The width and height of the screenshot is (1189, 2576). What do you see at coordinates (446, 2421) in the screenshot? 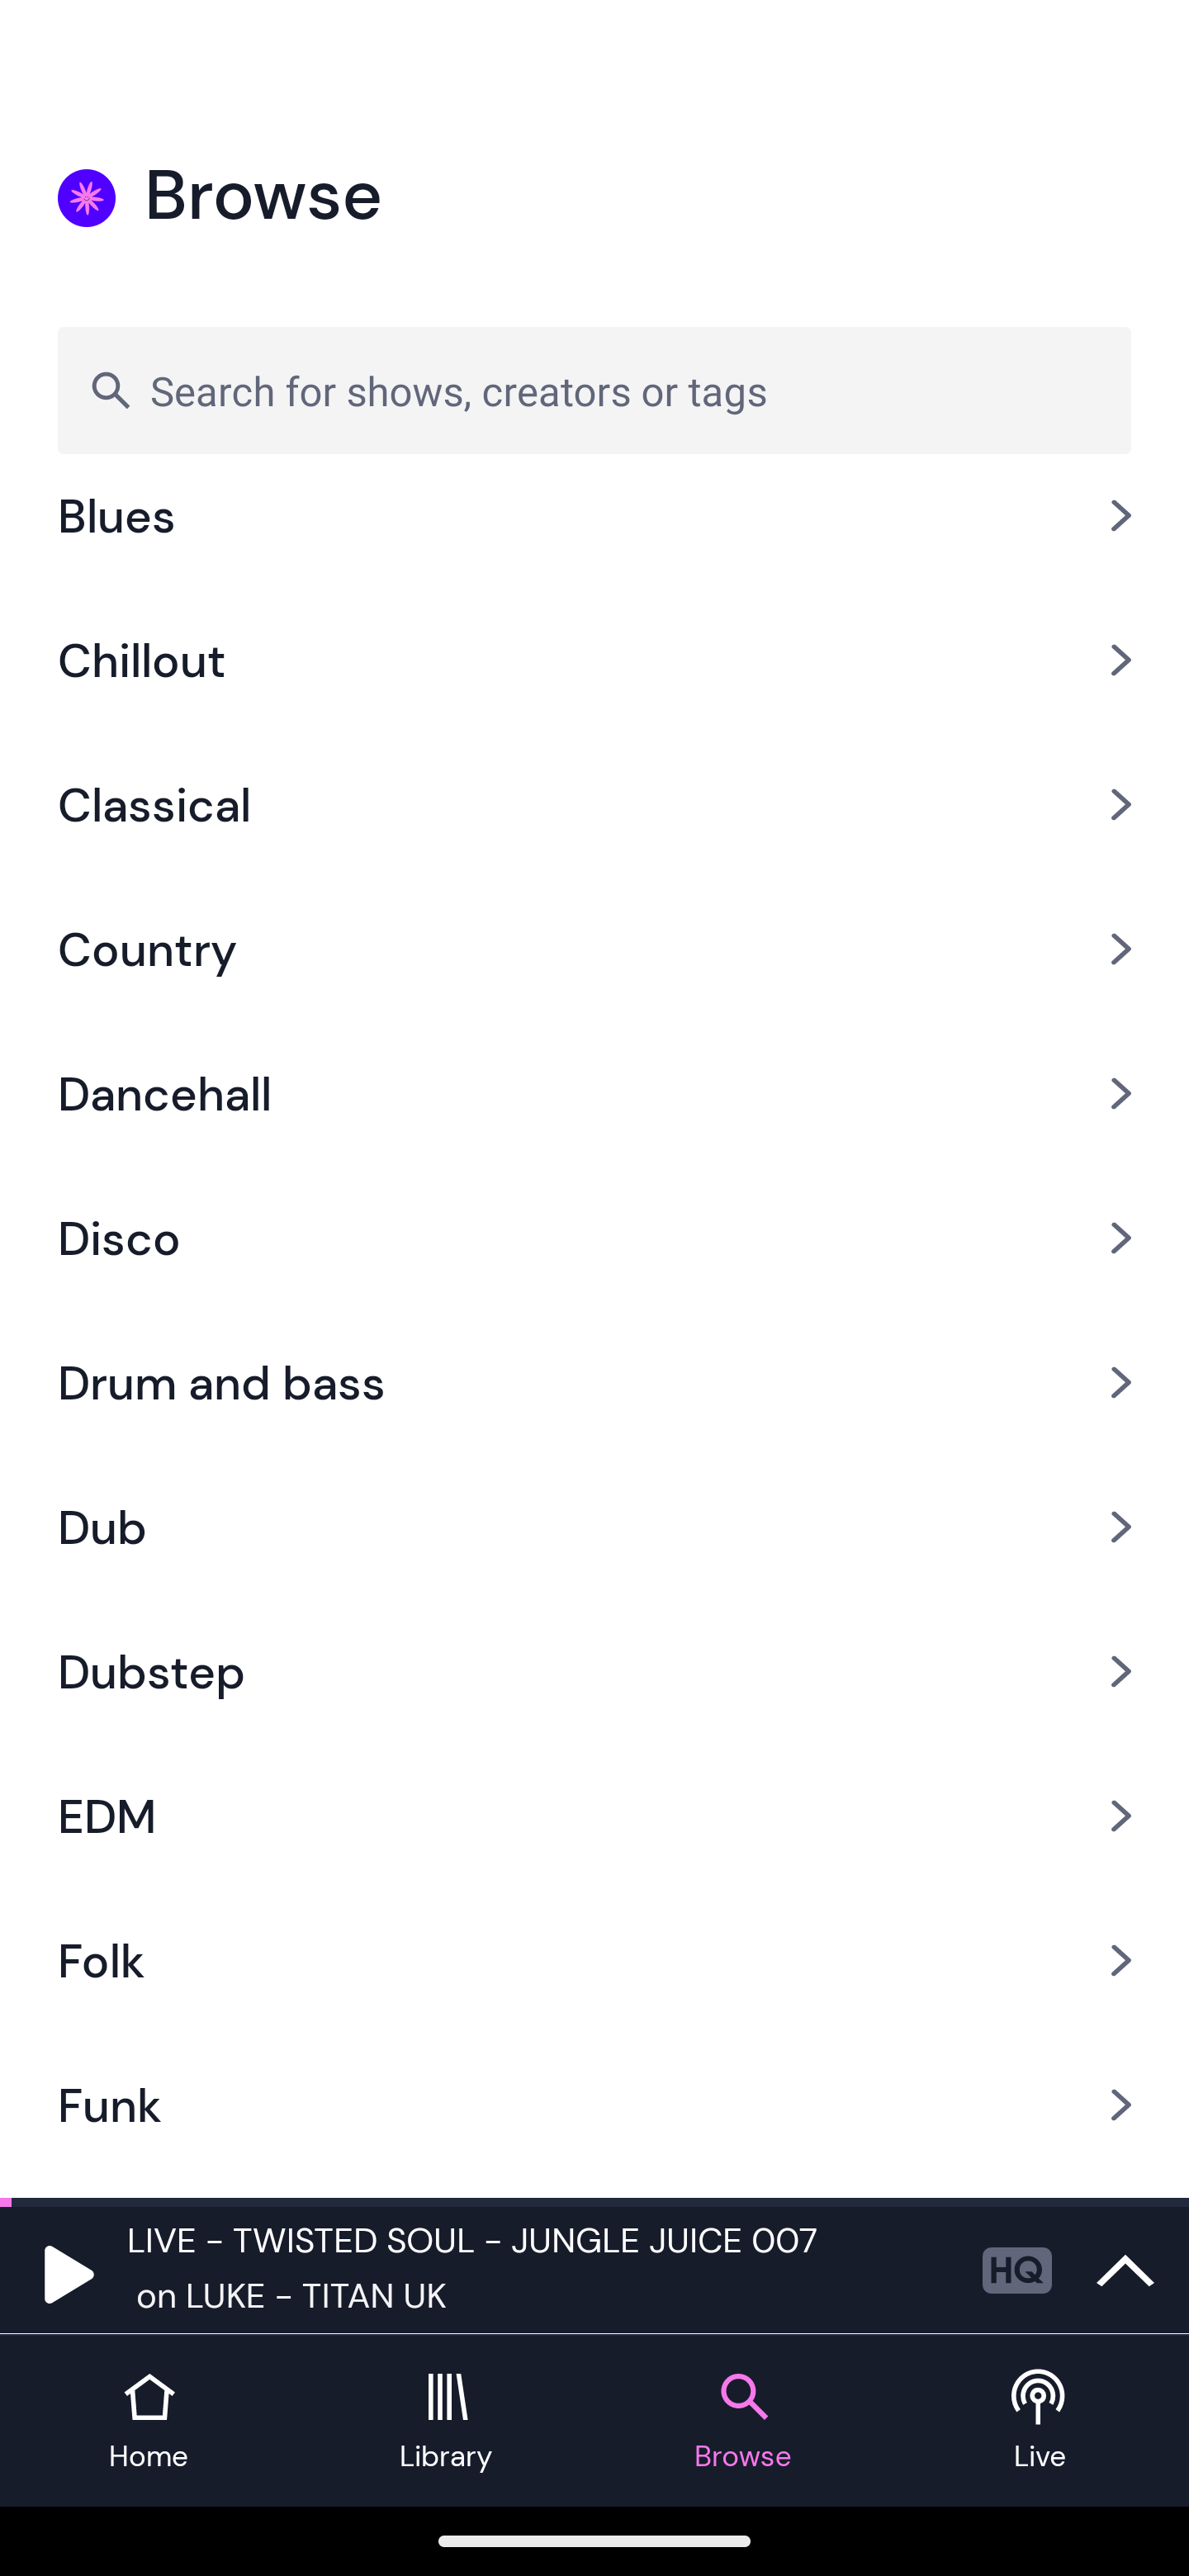
I see `Library tab Library` at bounding box center [446, 2421].